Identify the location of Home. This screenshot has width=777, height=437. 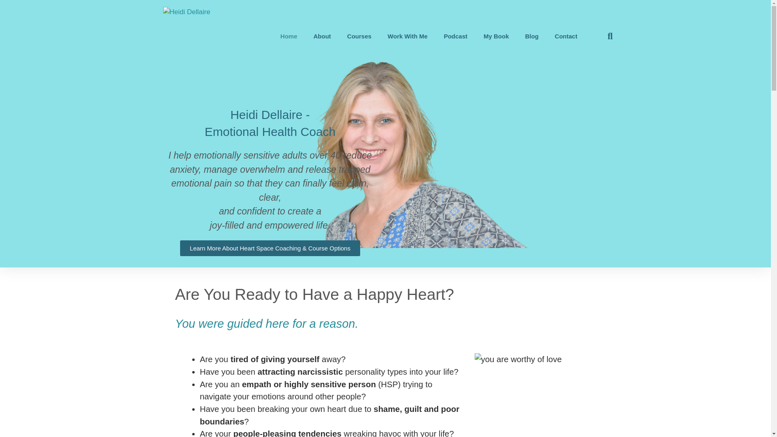
(286, 36).